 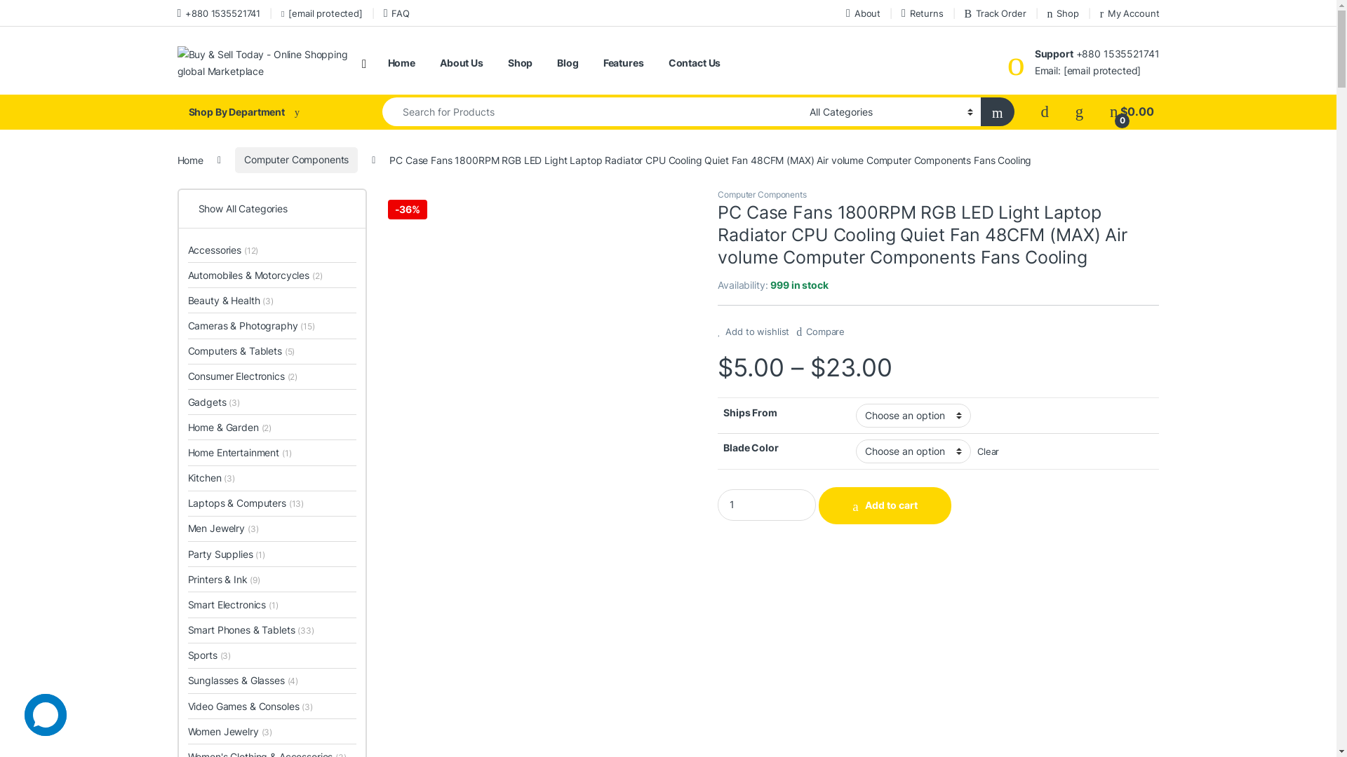 I want to click on Men Jewelry (3), so click(x=223, y=528).